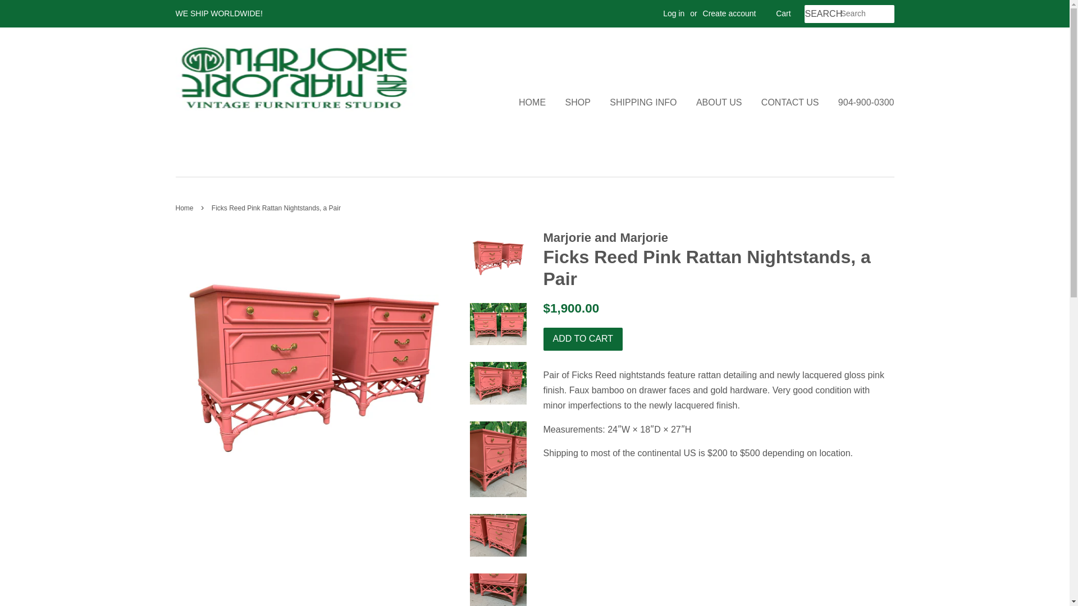  Describe the element at coordinates (185, 208) in the screenshot. I see `Back to the frontpage` at that location.